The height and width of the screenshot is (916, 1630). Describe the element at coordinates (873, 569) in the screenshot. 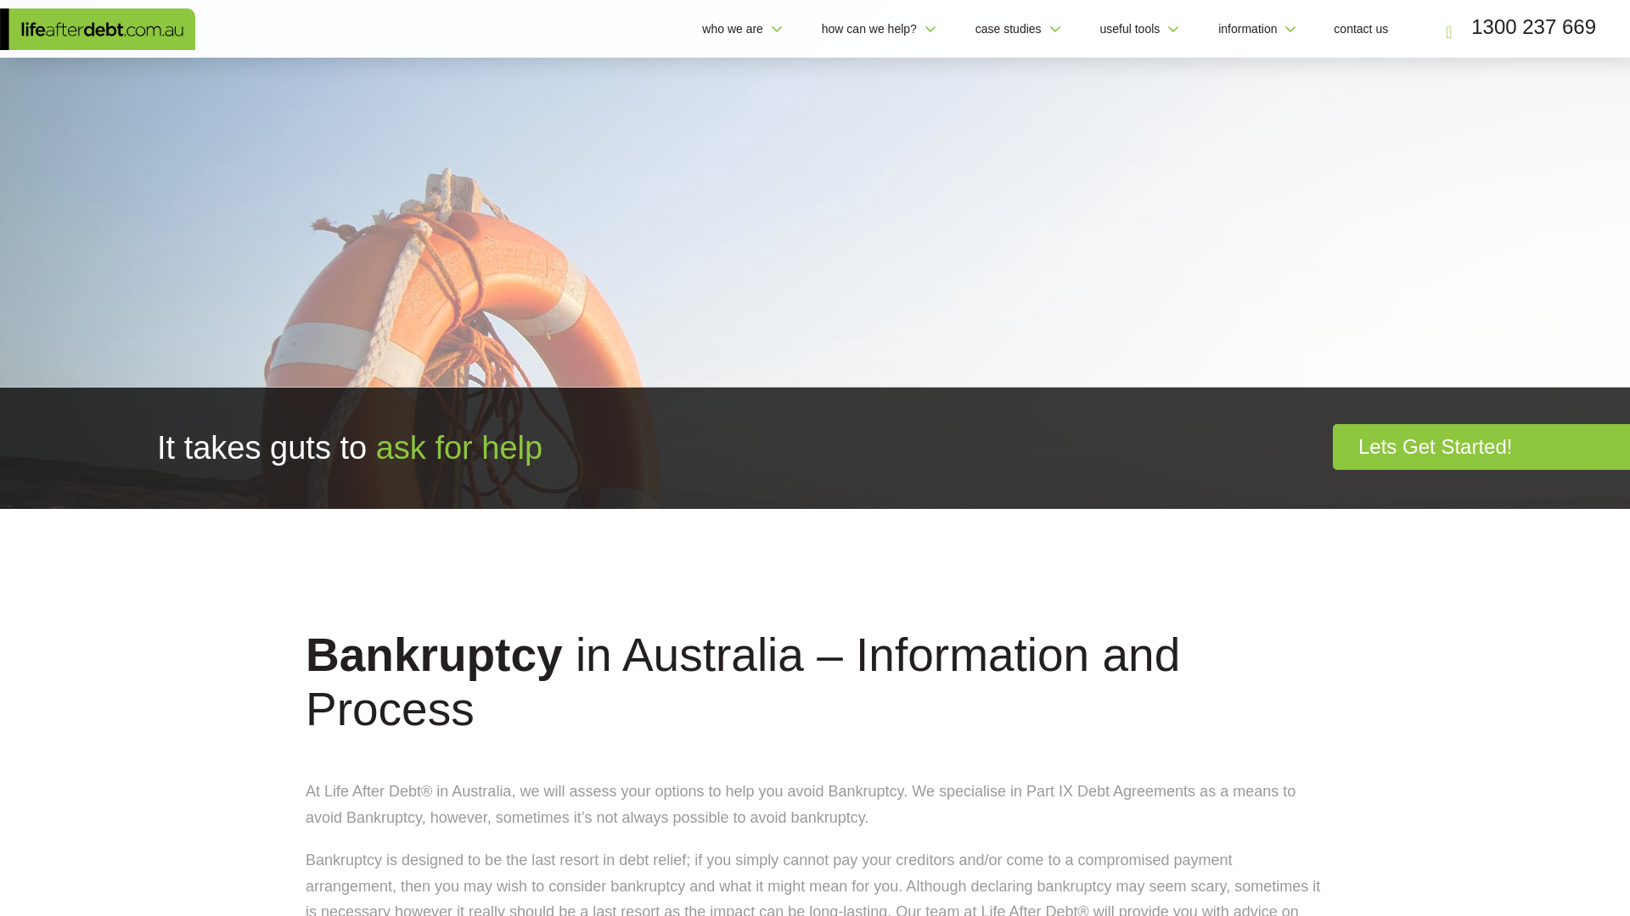

I see `Submit` at that location.